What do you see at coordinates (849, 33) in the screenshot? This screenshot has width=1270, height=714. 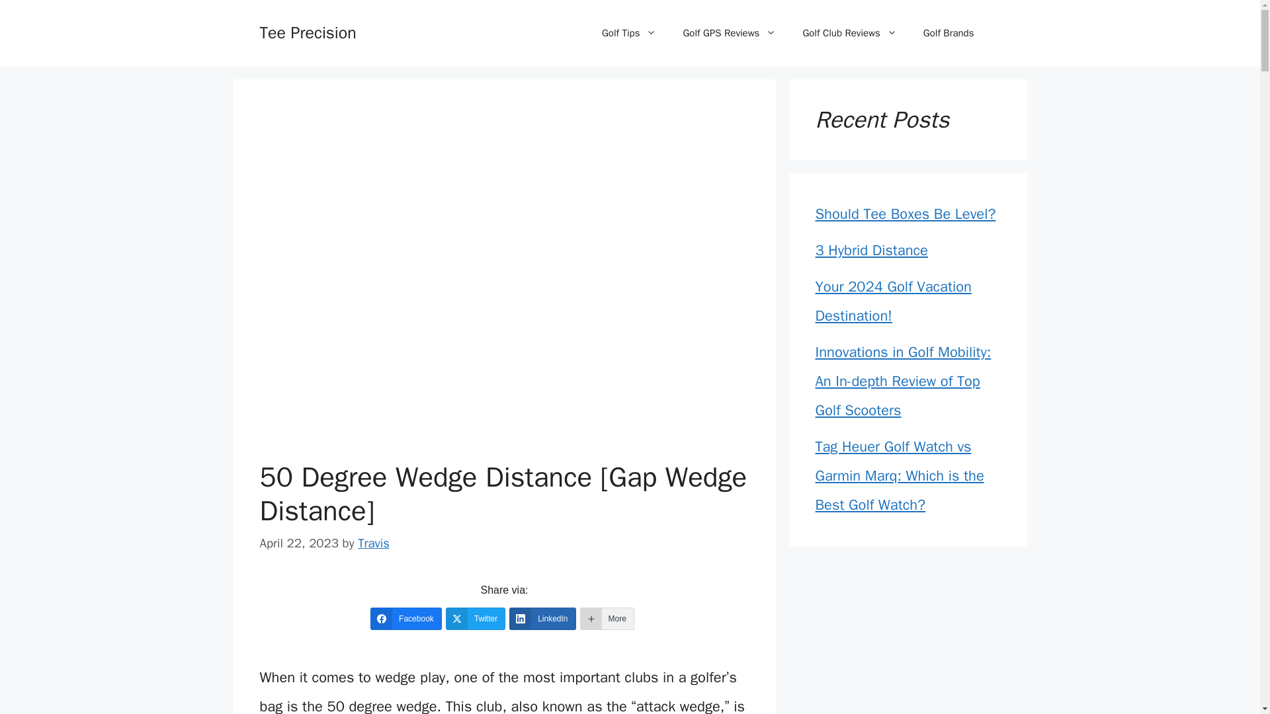 I see `Golf Club Reviews` at bounding box center [849, 33].